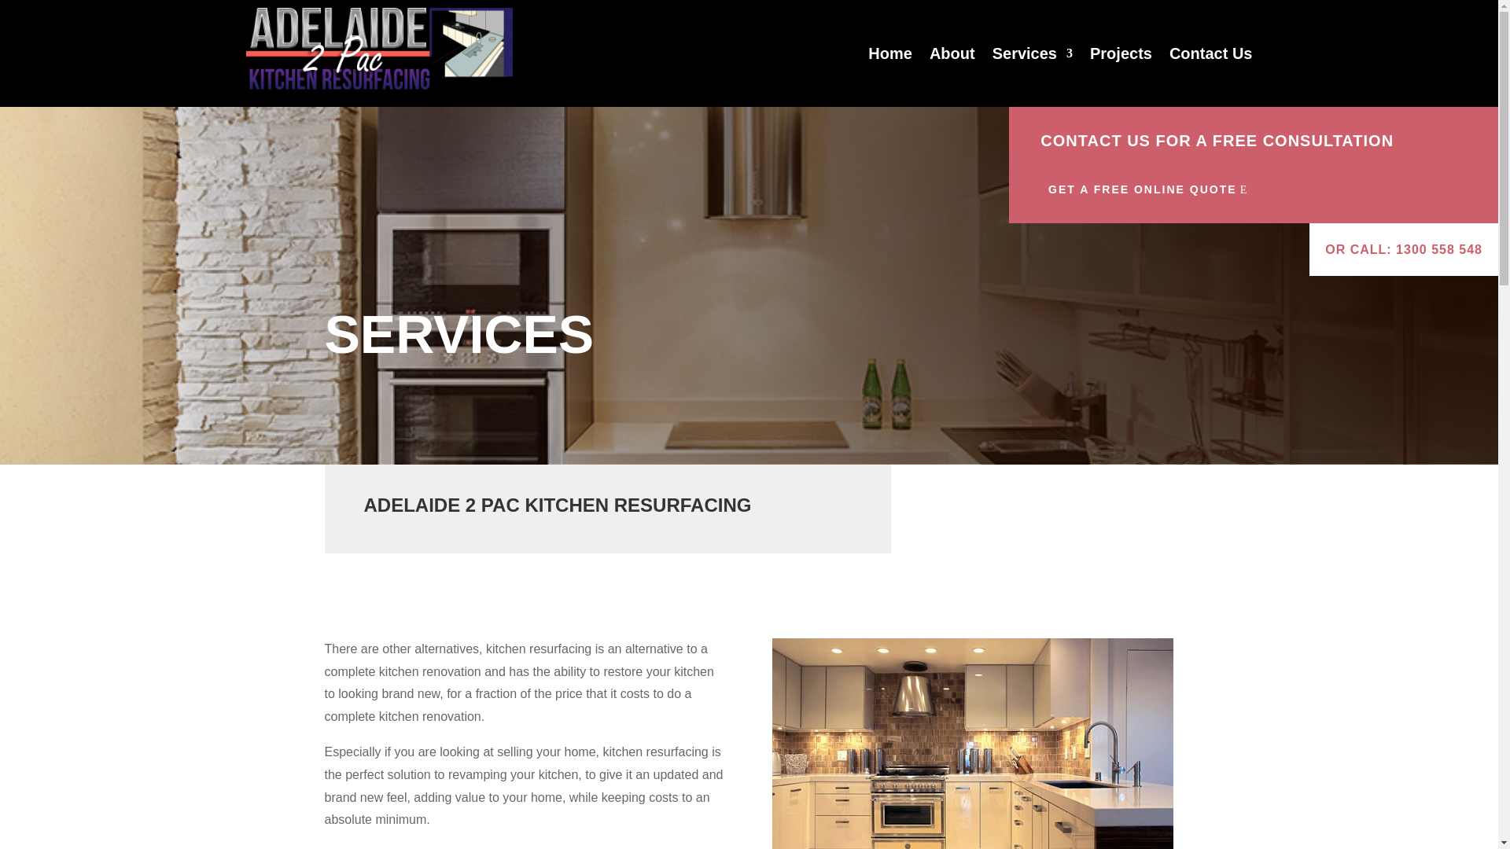  What do you see at coordinates (1211, 53) in the screenshot?
I see `Contact Us` at bounding box center [1211, 53].